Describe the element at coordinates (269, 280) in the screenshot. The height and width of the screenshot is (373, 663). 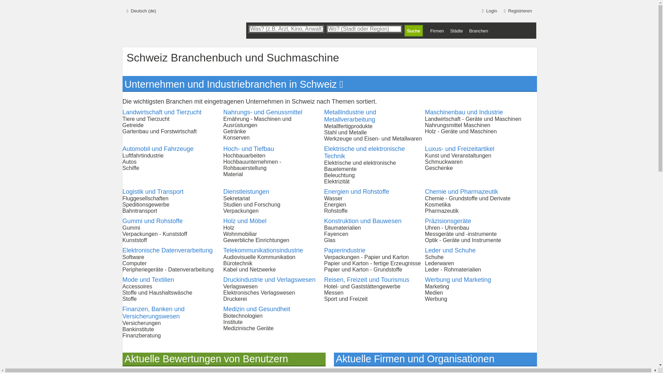
I see `Druckindustrie und Verlagswesen` at that location.